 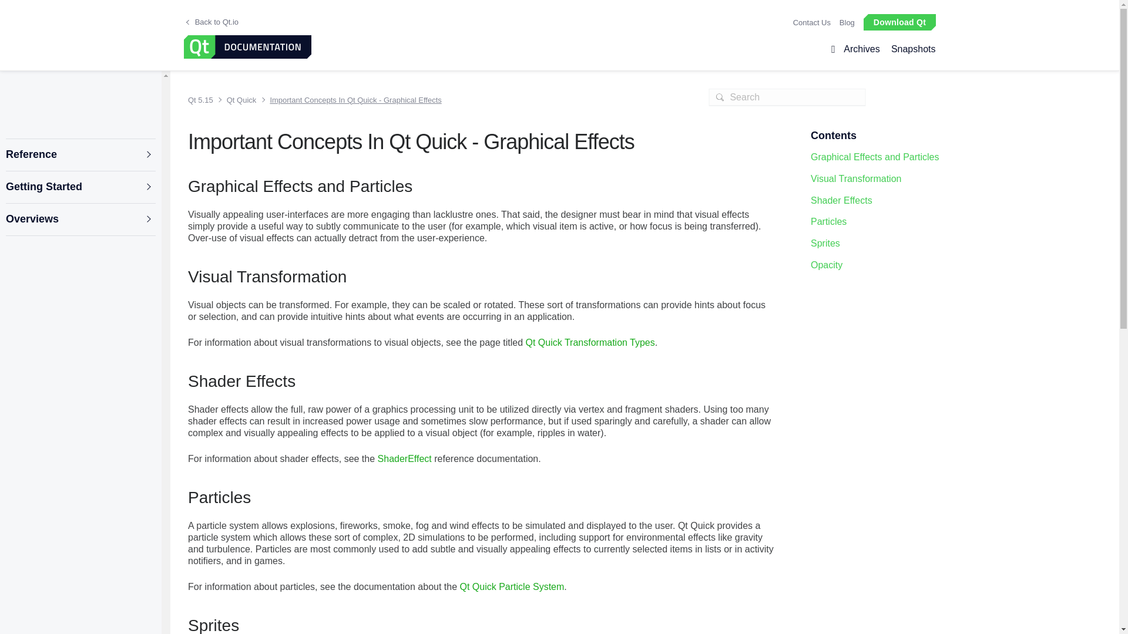 What do you see at coordinates (861, 49) in the screenshot?
I see `Archives` at bounding box center [861, 49].